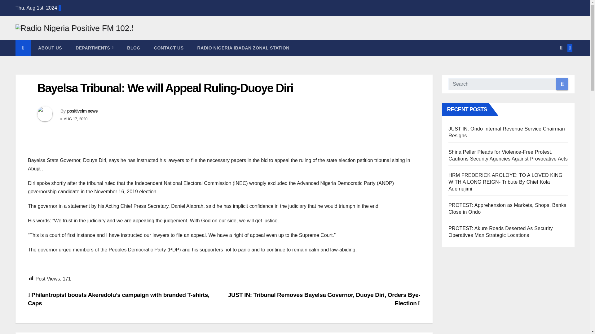  I want to click on Blog, so click(133, 177).